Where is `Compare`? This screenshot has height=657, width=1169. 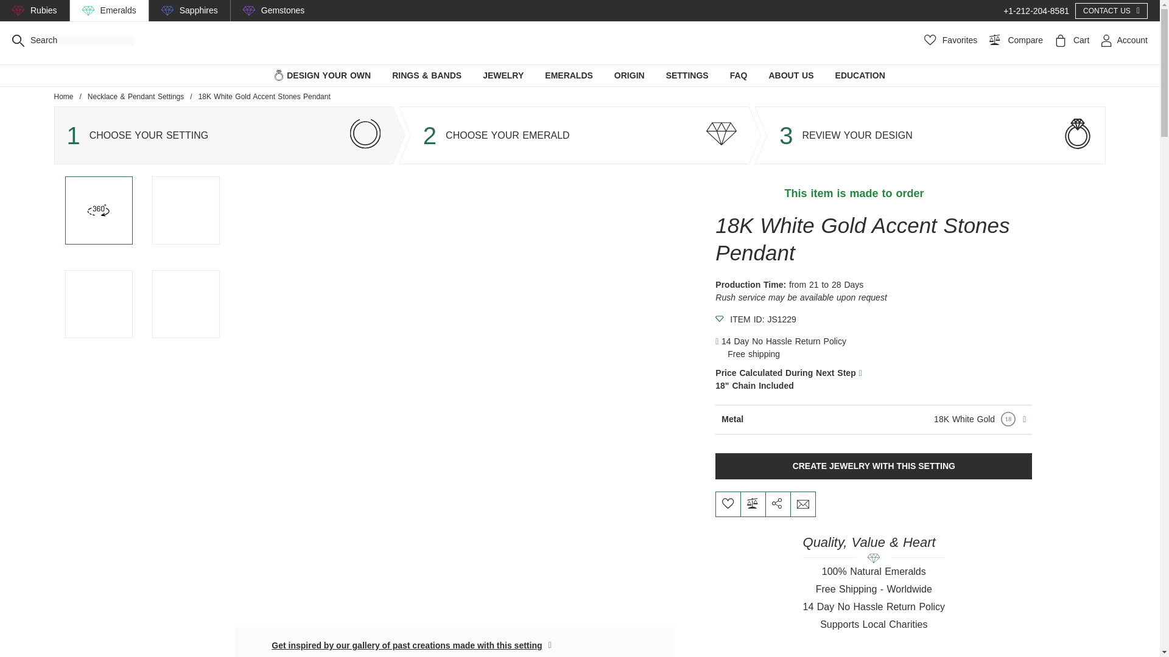
Compare is located at coordinates (1013, 40).